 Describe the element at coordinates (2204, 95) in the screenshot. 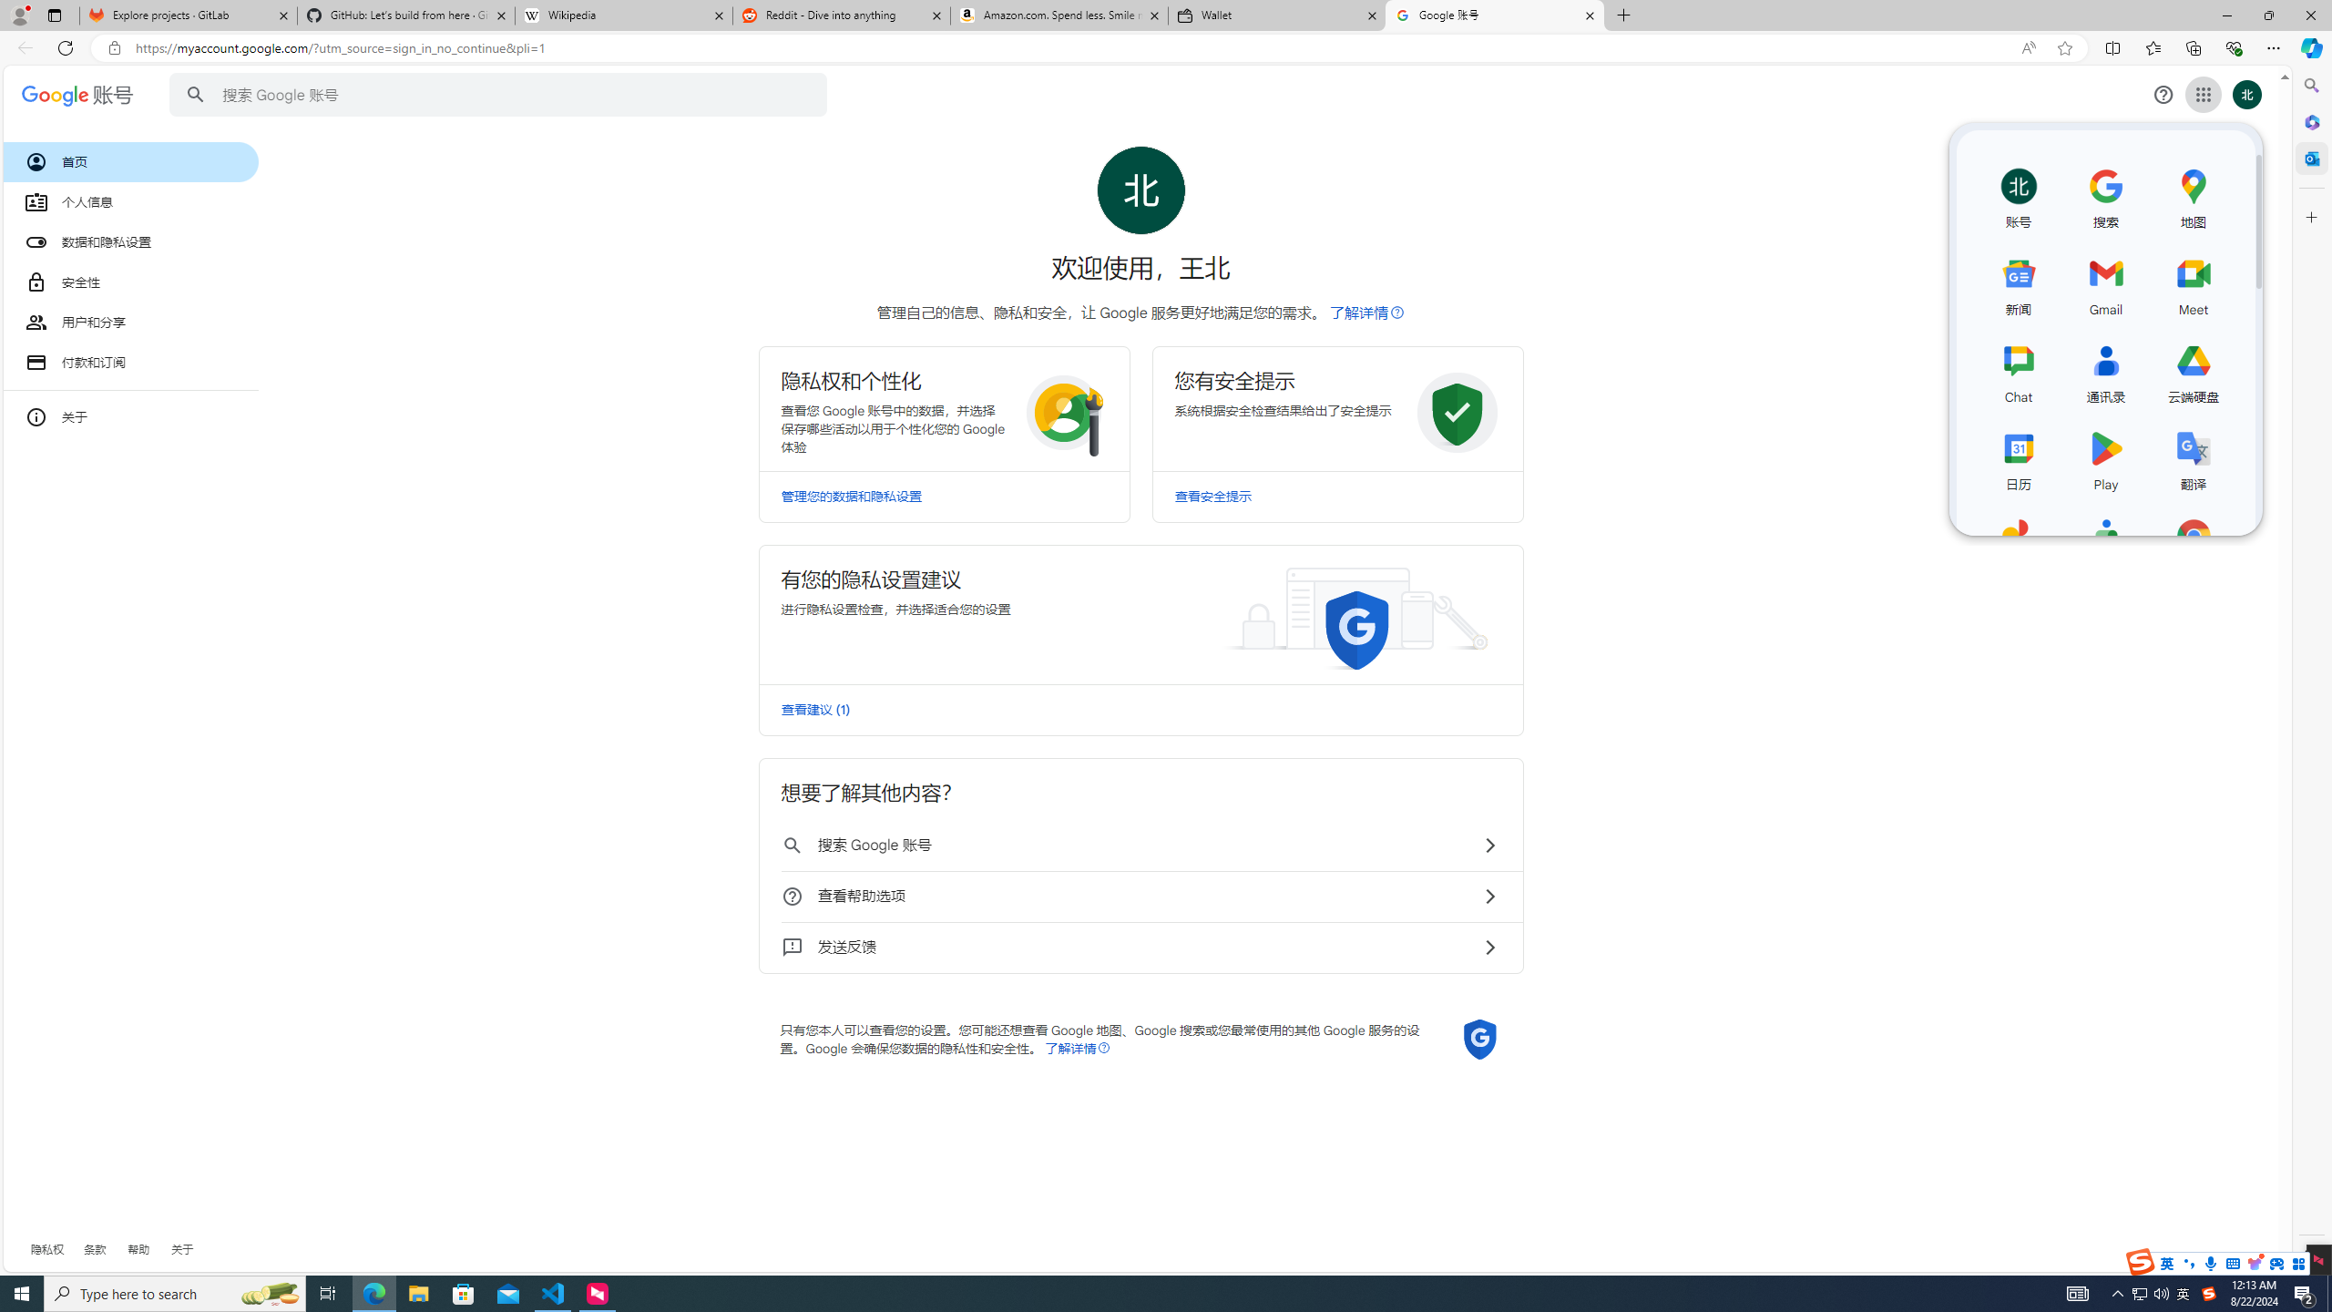

I see `Class: gb_E` at that location.